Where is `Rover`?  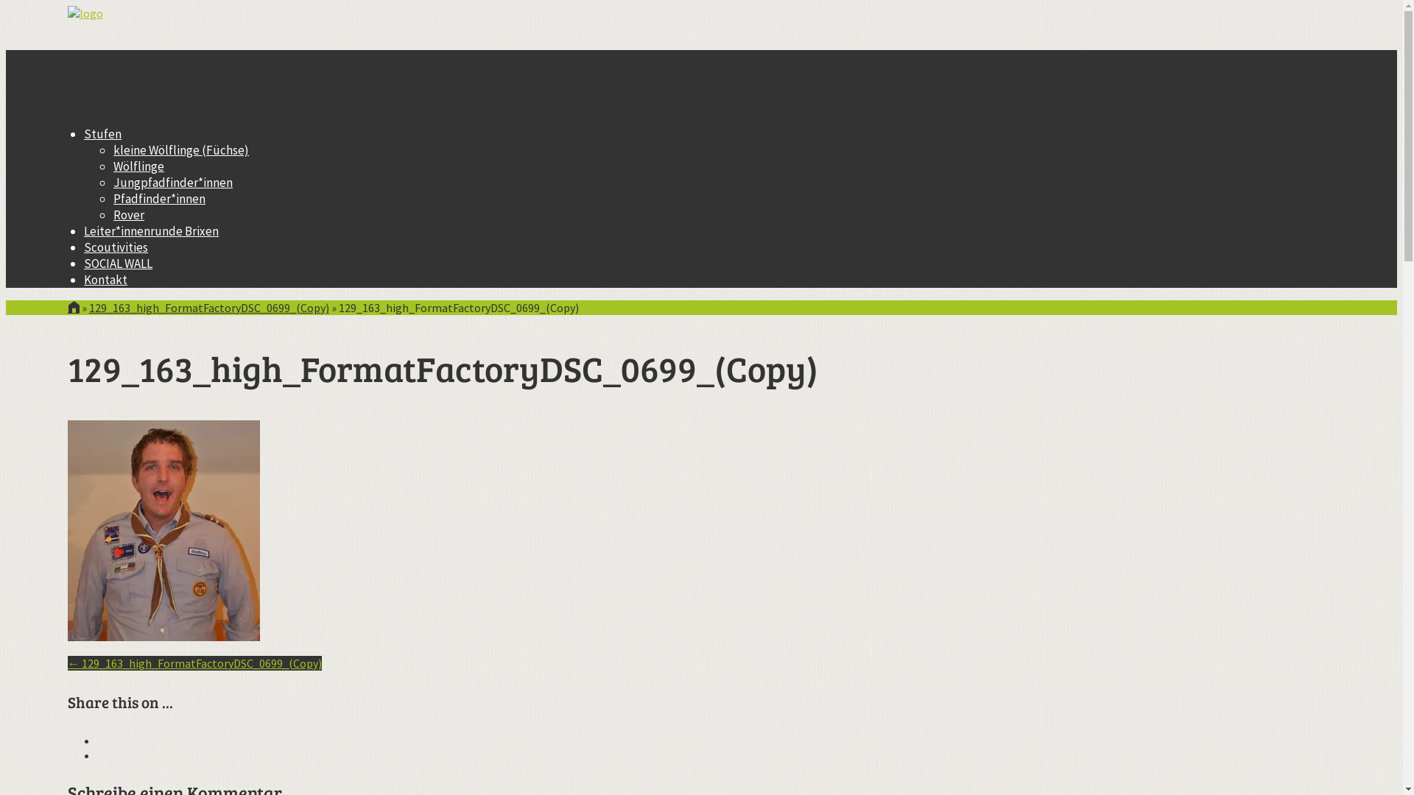
Rover is located at coordinates (129, 215).